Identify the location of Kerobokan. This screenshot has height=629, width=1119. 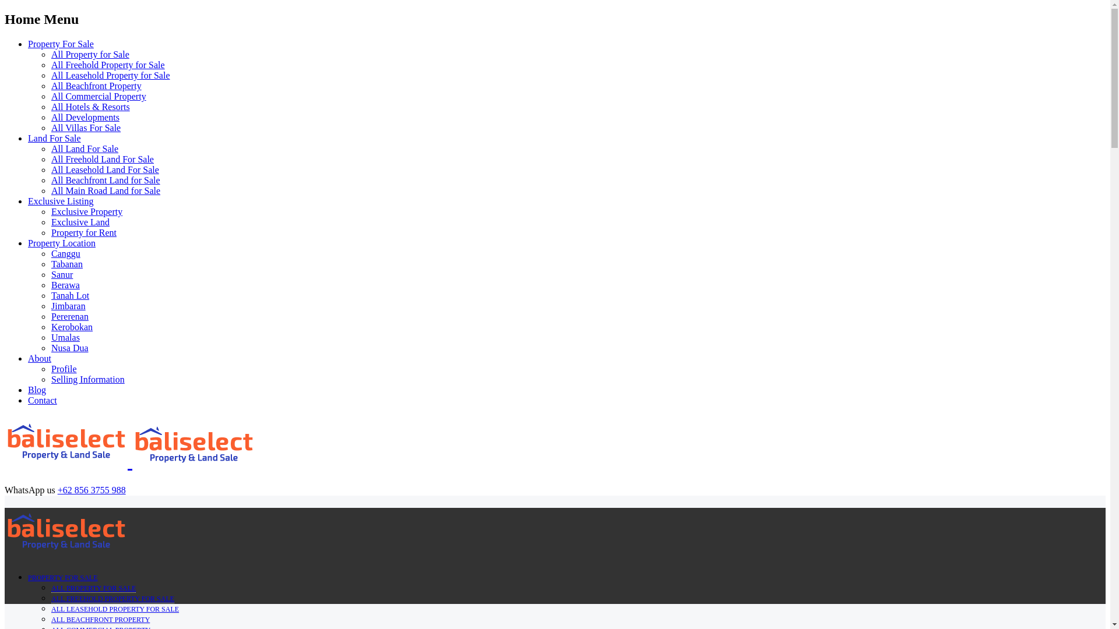
(72, 327).